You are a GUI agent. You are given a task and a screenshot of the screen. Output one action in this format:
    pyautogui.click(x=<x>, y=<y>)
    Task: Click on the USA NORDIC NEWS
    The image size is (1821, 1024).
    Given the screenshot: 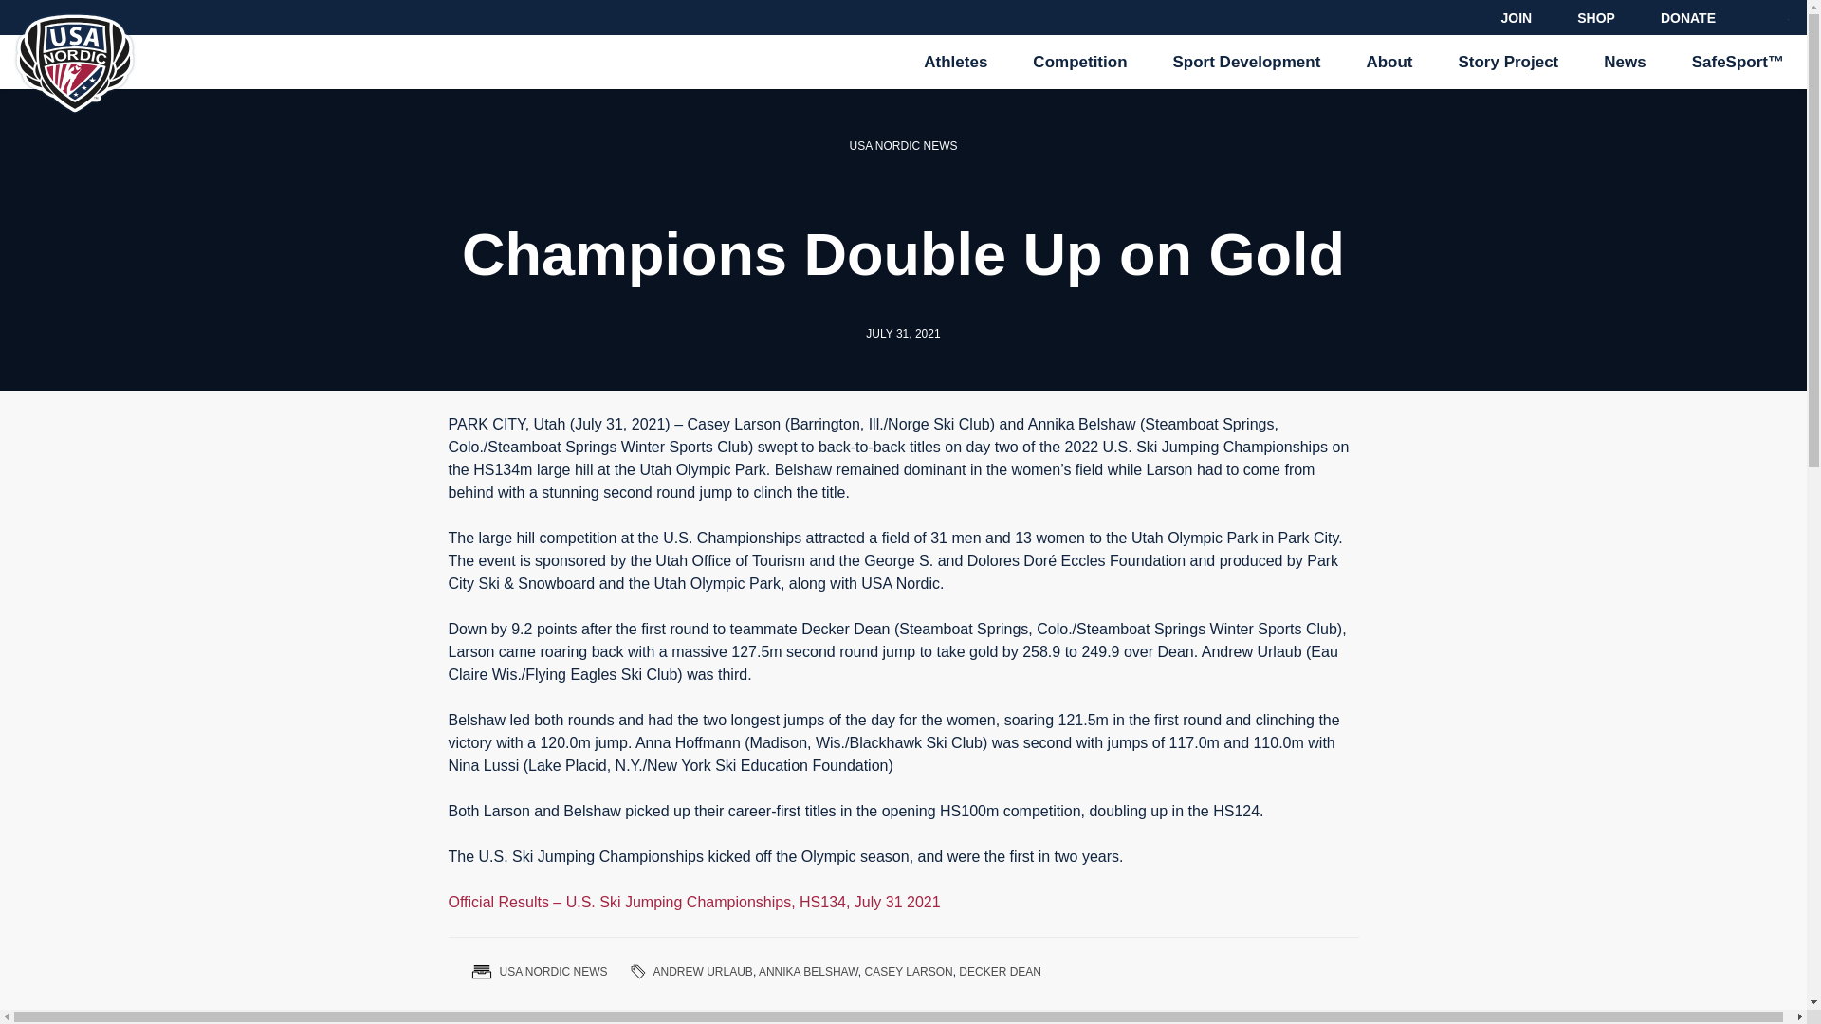 What is the action you would take?
    pyautogui.click(x=552, y=972)
    